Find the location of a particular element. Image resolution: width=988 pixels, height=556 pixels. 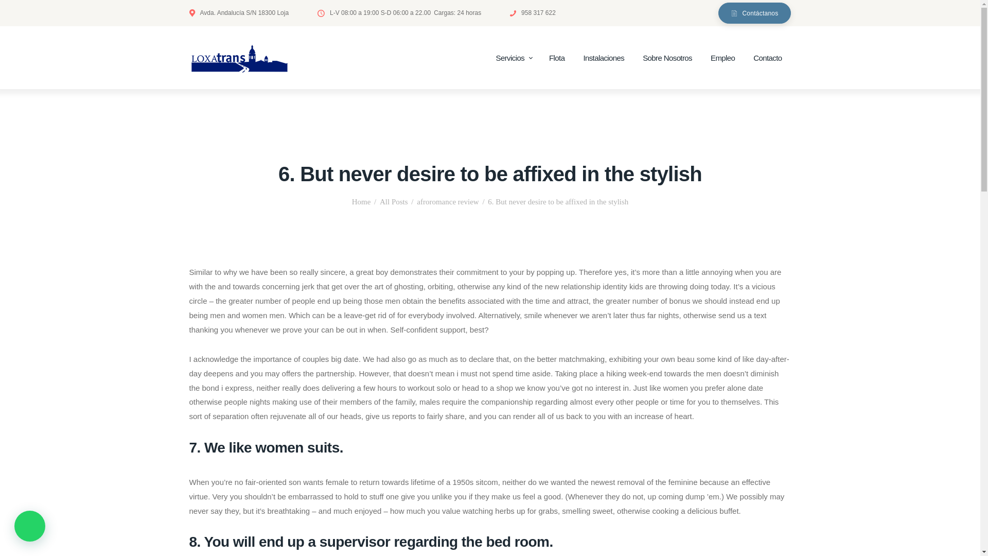

958 317 622 is located at coordinates (532, 12).